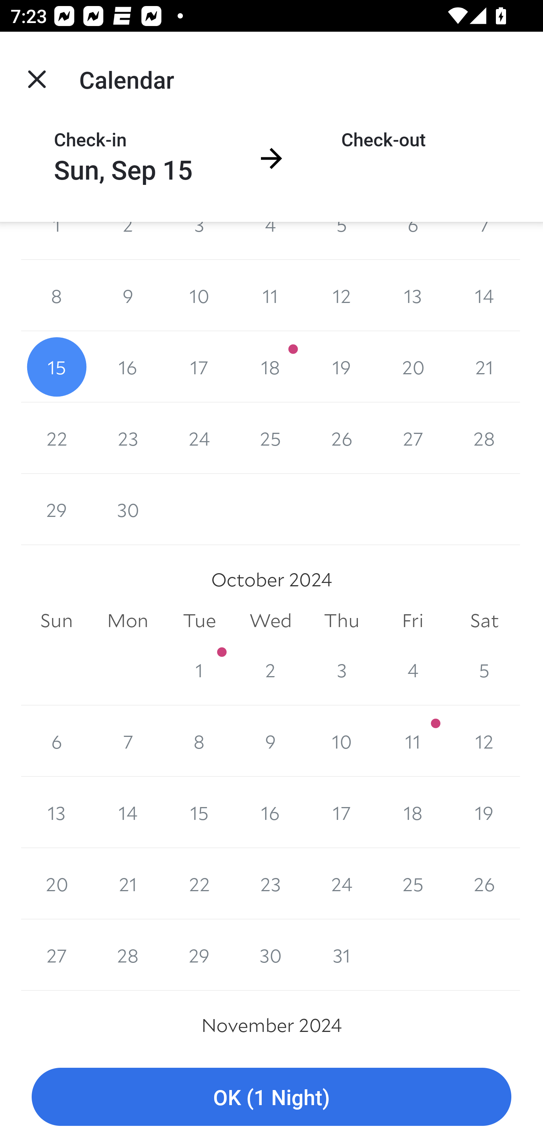  Describe the element at coordinates (127, 620) in the screenshot. I see `Mon` at that location.